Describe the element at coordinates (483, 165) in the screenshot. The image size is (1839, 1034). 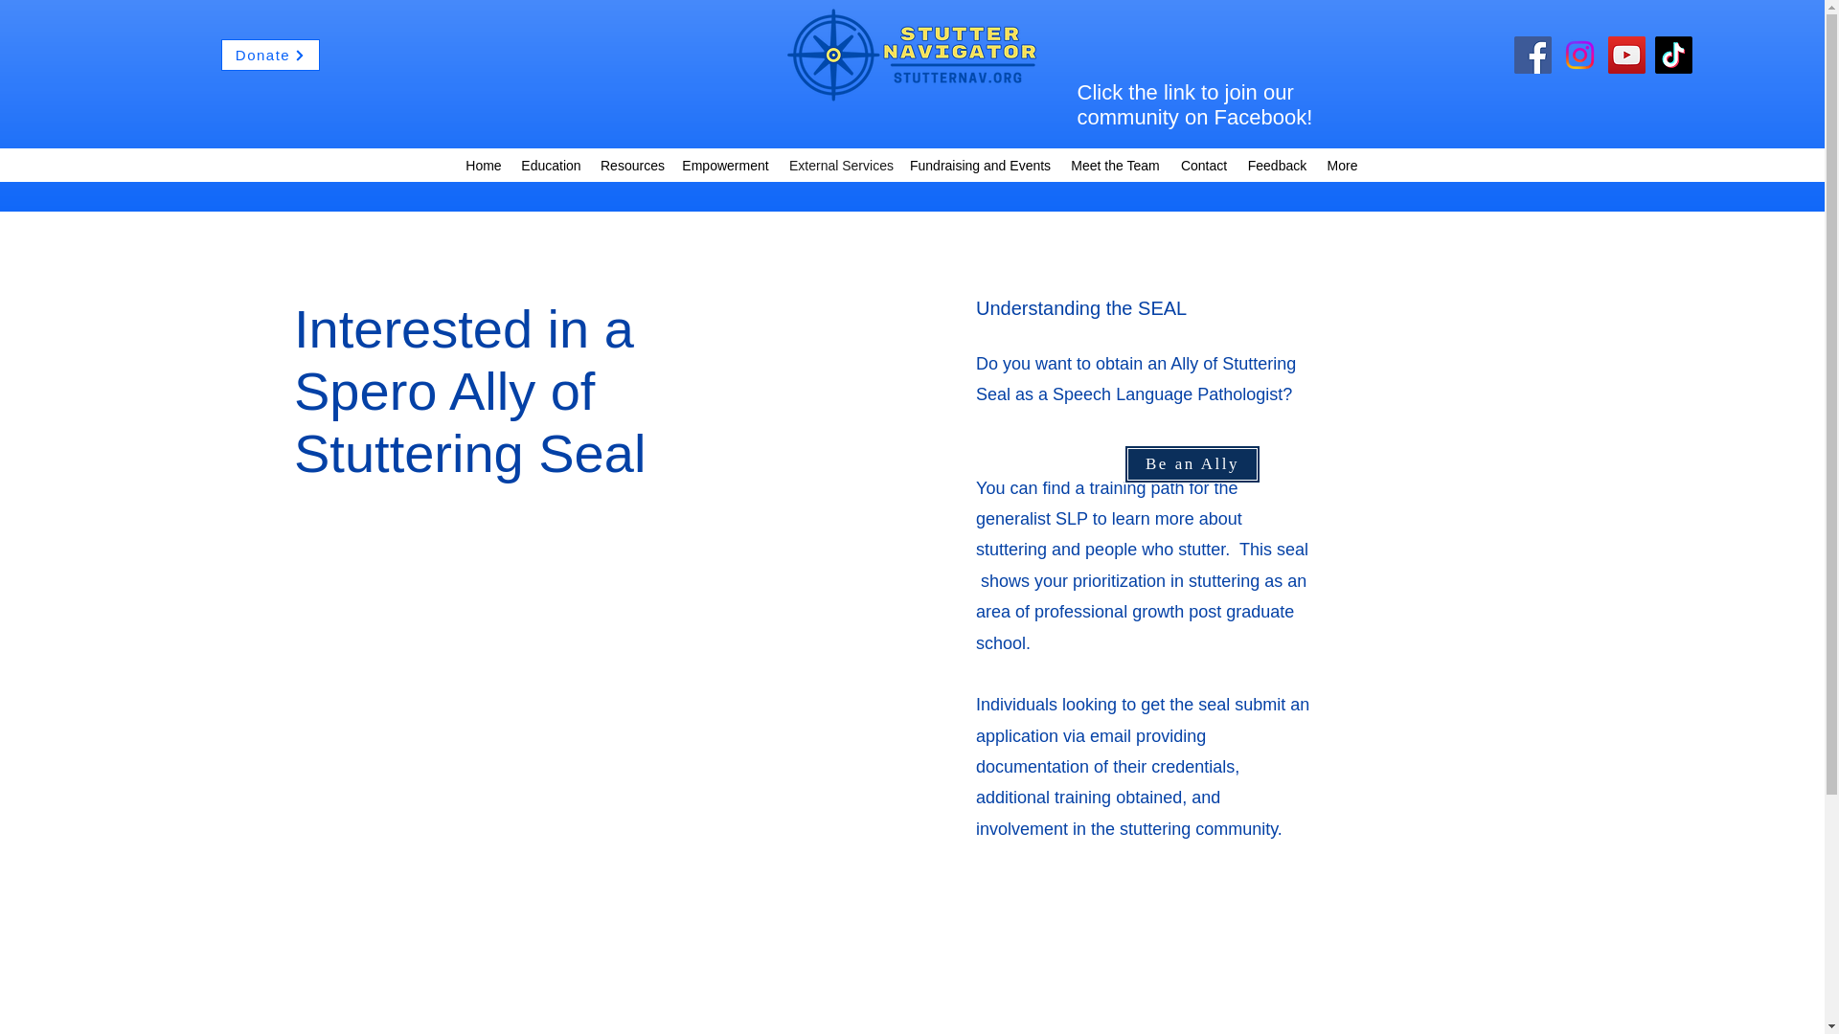
I see `Home` at that location.